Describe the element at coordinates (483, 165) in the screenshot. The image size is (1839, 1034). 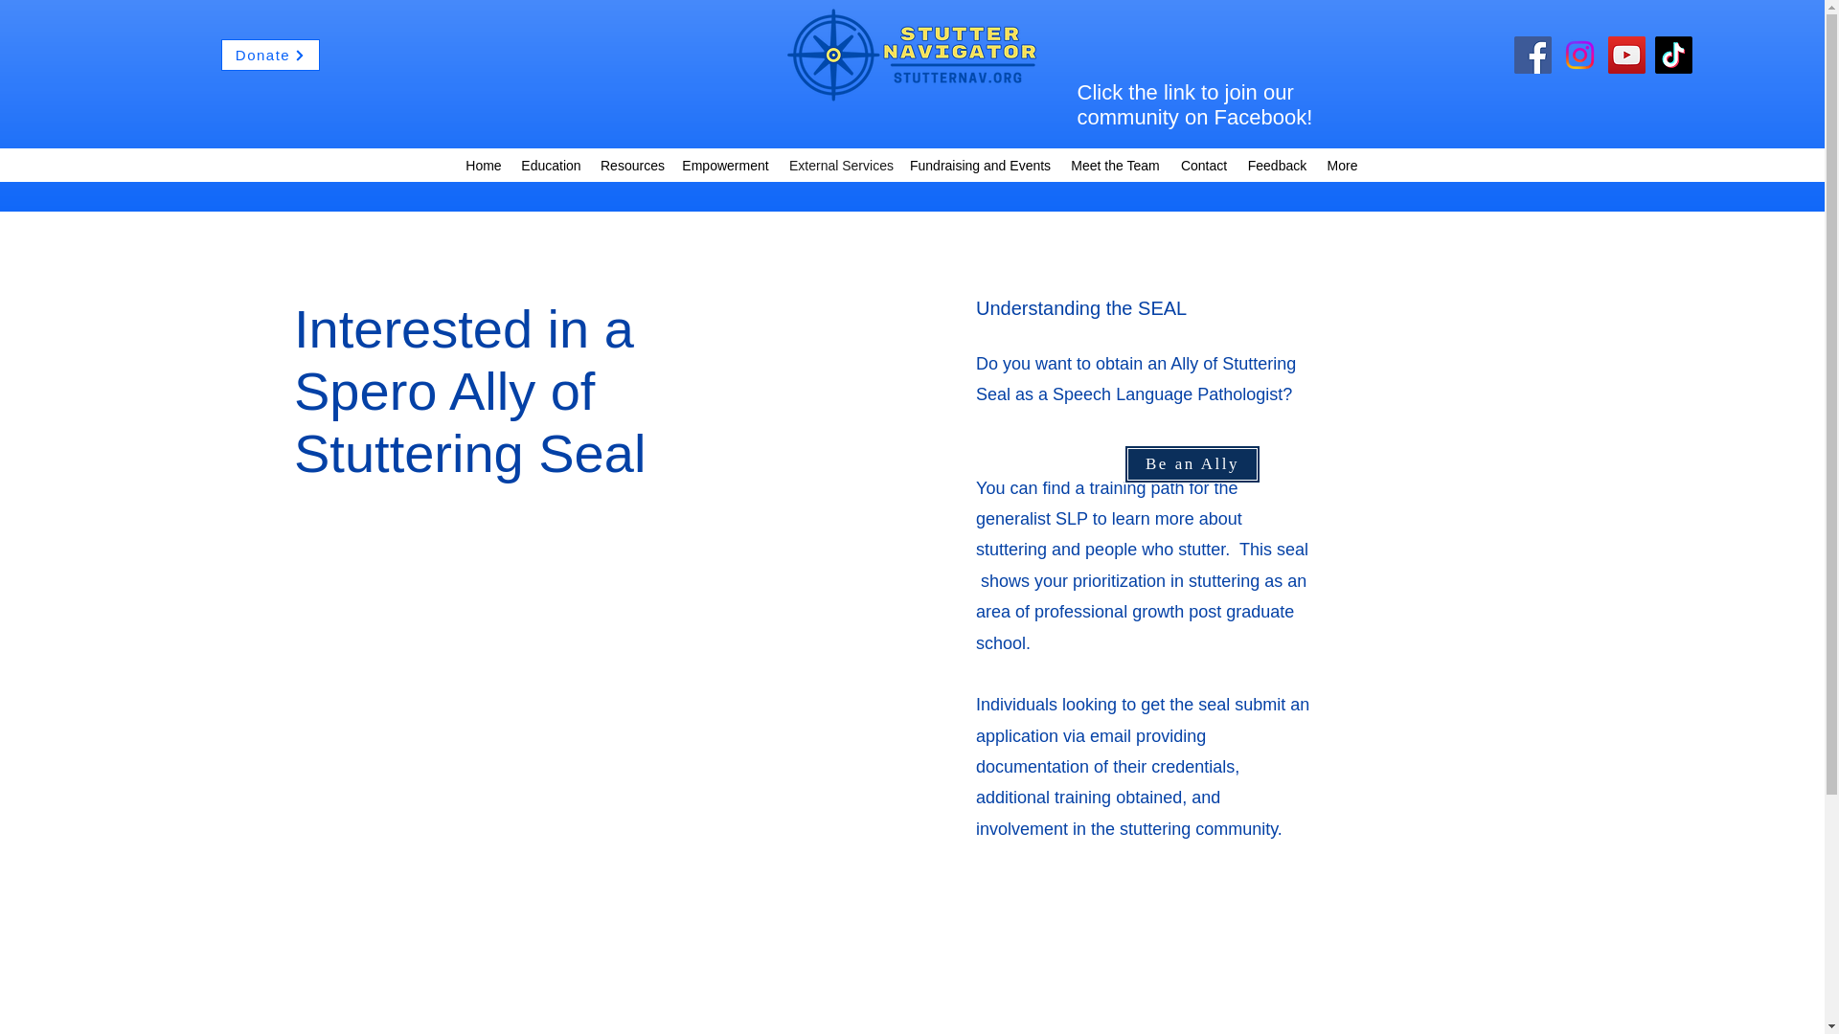
I see `Home` at that location.